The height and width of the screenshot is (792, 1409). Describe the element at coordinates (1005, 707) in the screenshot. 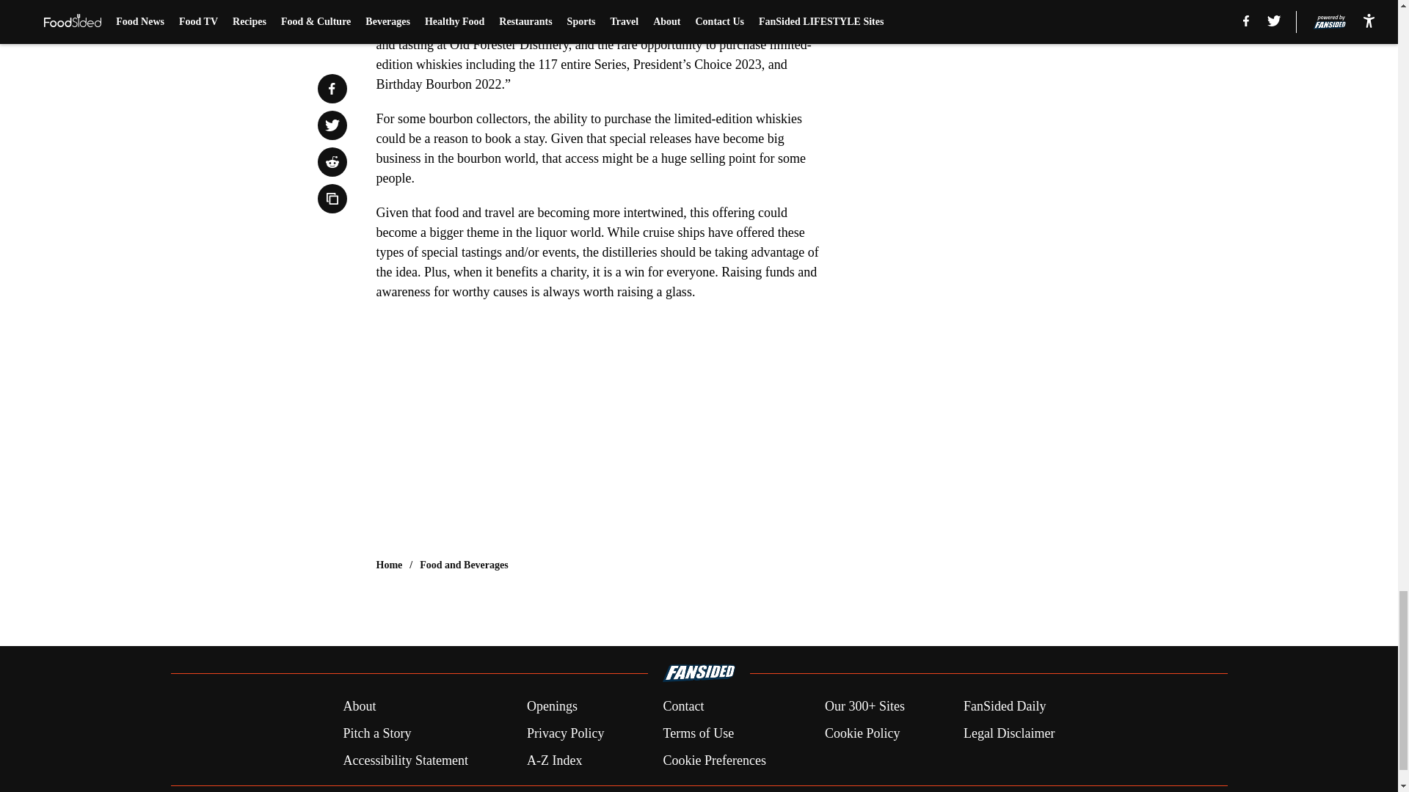

I see `FanSided Daily` at that location.